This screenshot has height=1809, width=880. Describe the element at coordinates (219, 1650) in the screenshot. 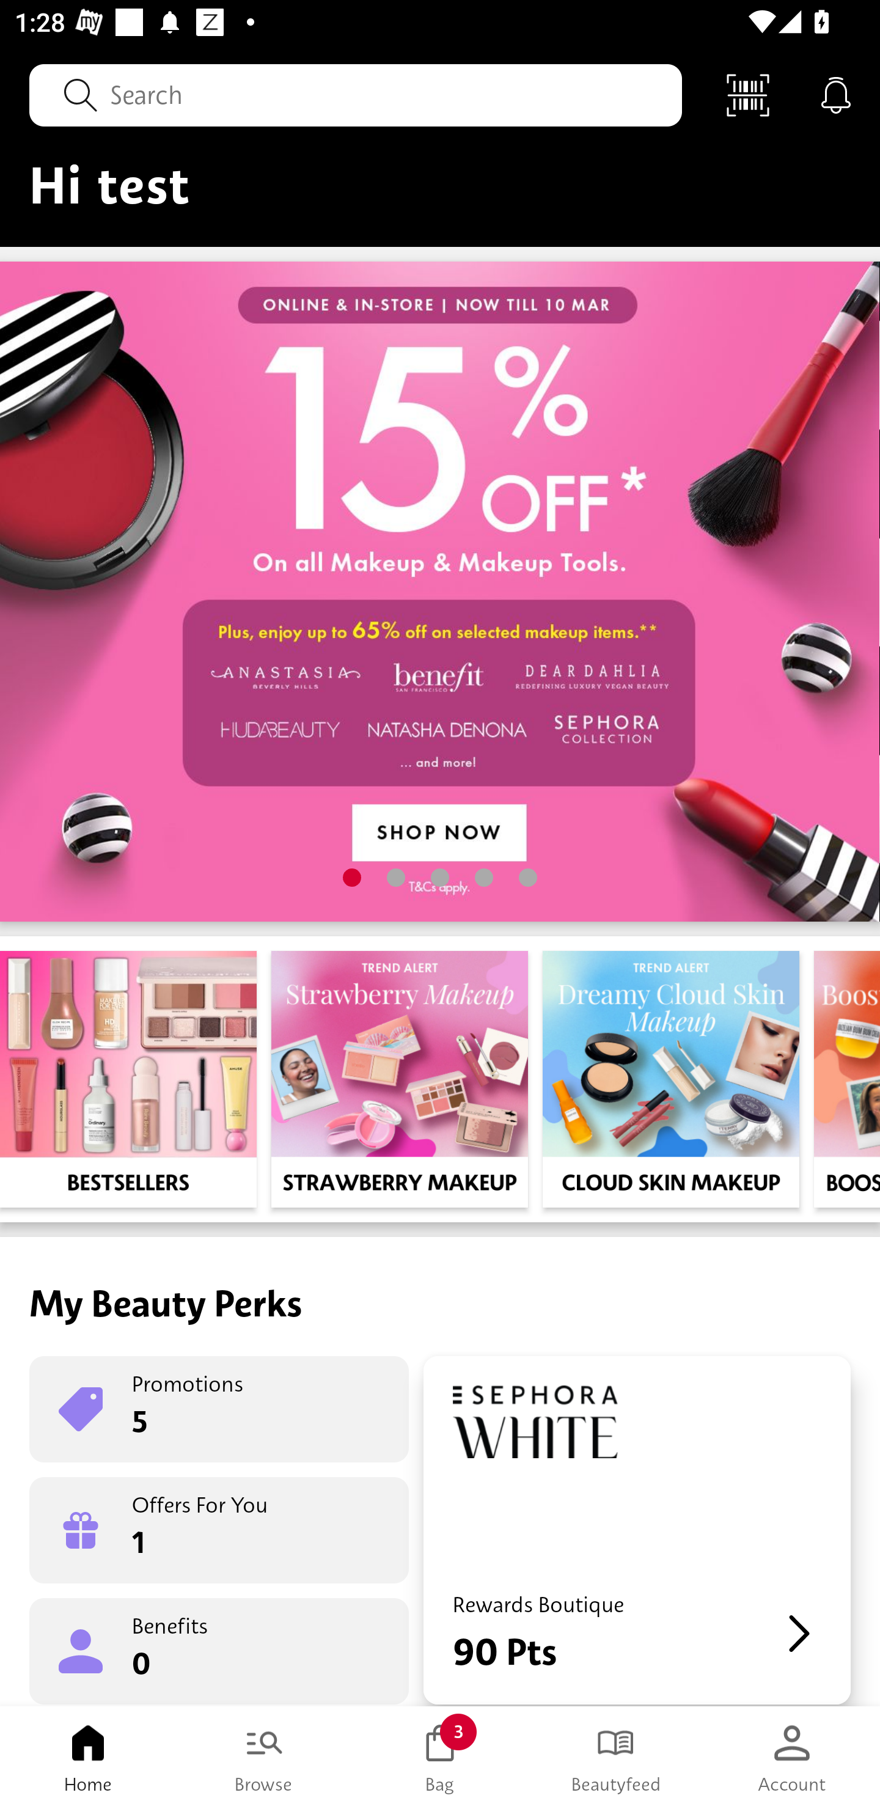

I see `Benefits 0` at that location.